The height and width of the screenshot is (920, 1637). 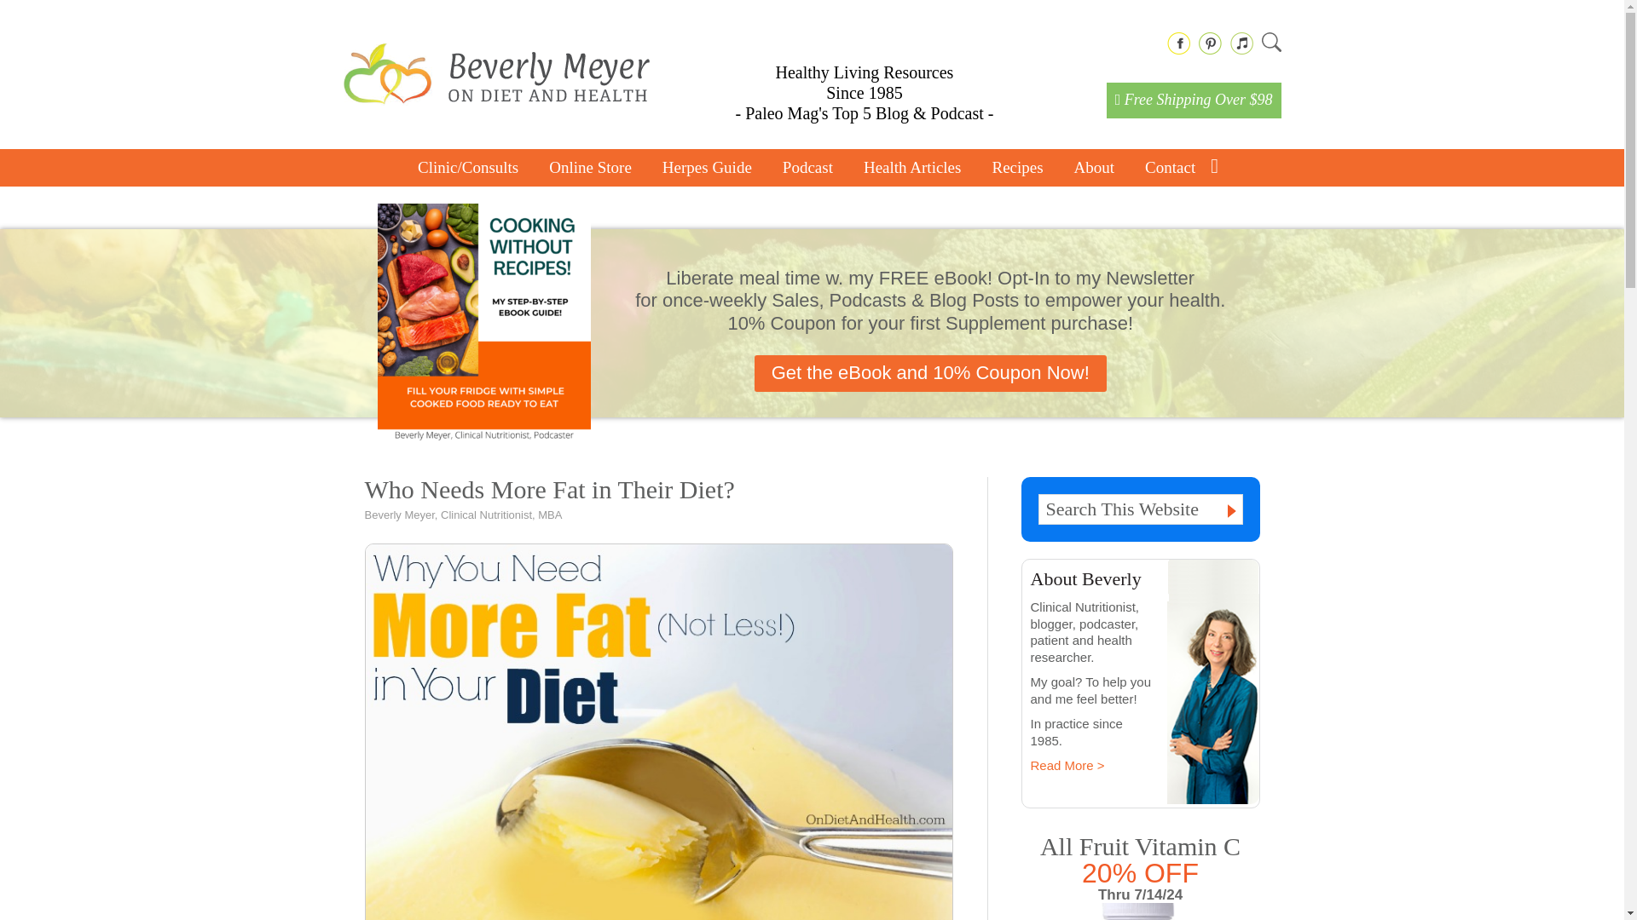 What do you see at coordinates (1240, 43) in the screenshot?
I see `iTunes` at bounding box center [1240, 43].